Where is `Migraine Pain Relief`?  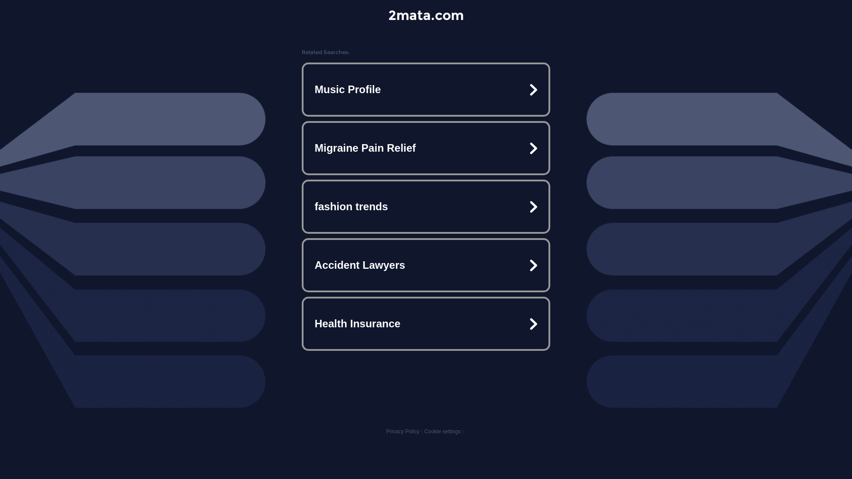
Migraine Pain Relief is located at coordinates (426, 148).